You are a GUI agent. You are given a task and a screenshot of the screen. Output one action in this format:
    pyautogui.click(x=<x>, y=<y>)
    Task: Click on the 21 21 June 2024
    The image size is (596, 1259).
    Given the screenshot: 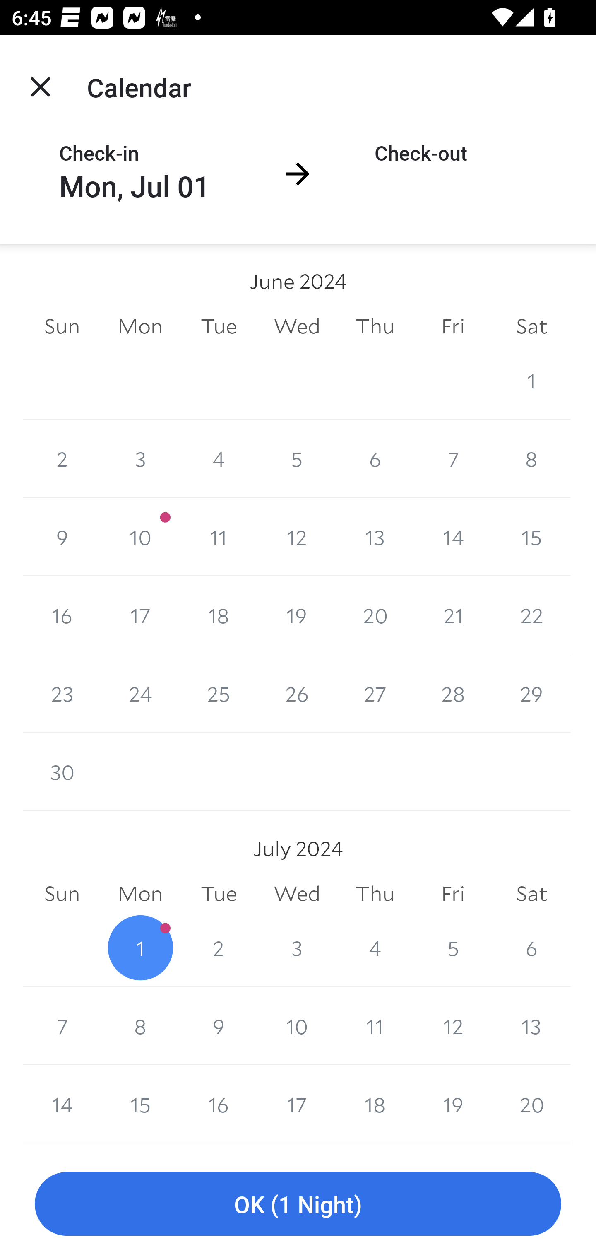 What is the action you would take?
    pyautogui.click(x=453, y=615)
    